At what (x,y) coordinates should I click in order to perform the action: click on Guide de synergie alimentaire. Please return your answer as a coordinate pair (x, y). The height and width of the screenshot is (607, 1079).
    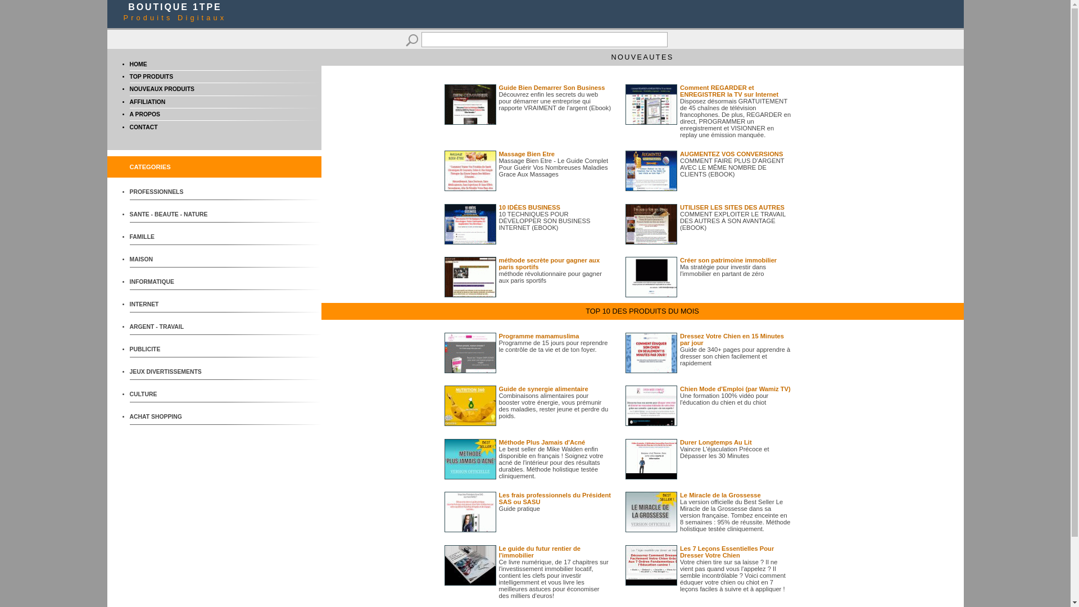
    Looking at the image, I should click on (544, 389).